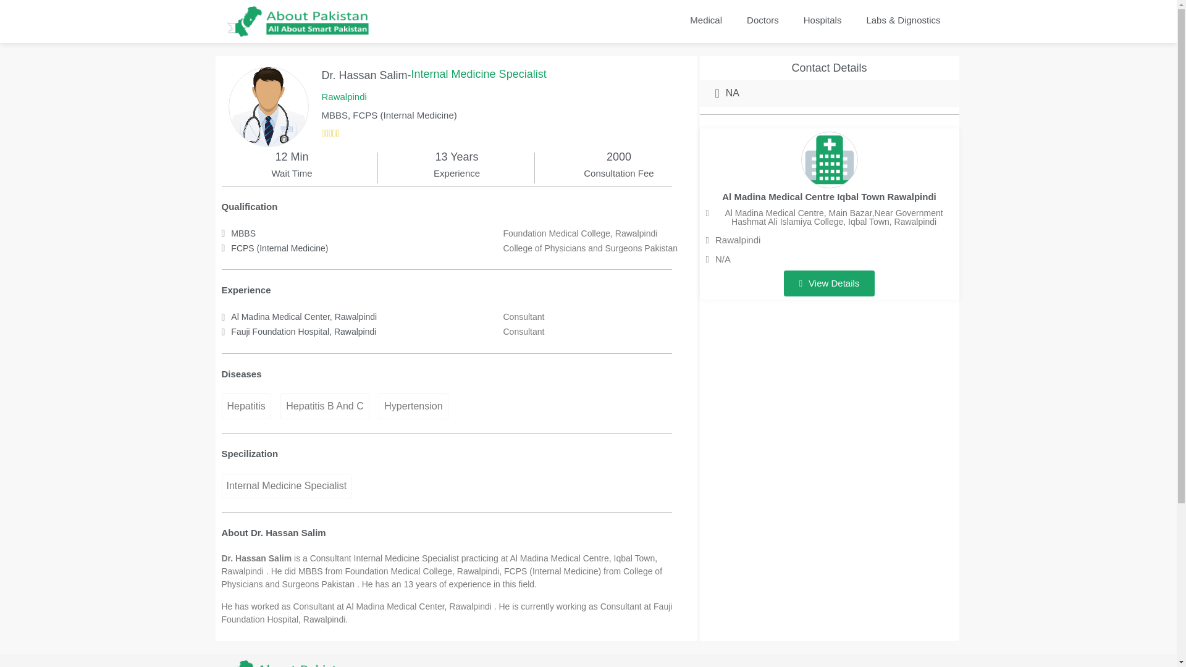 The width and height of the screenshot is (1186, 667). What do you see at coordinates (829, 283) in the screenshot?
I see `View Details` at bounding box center [829, 283].